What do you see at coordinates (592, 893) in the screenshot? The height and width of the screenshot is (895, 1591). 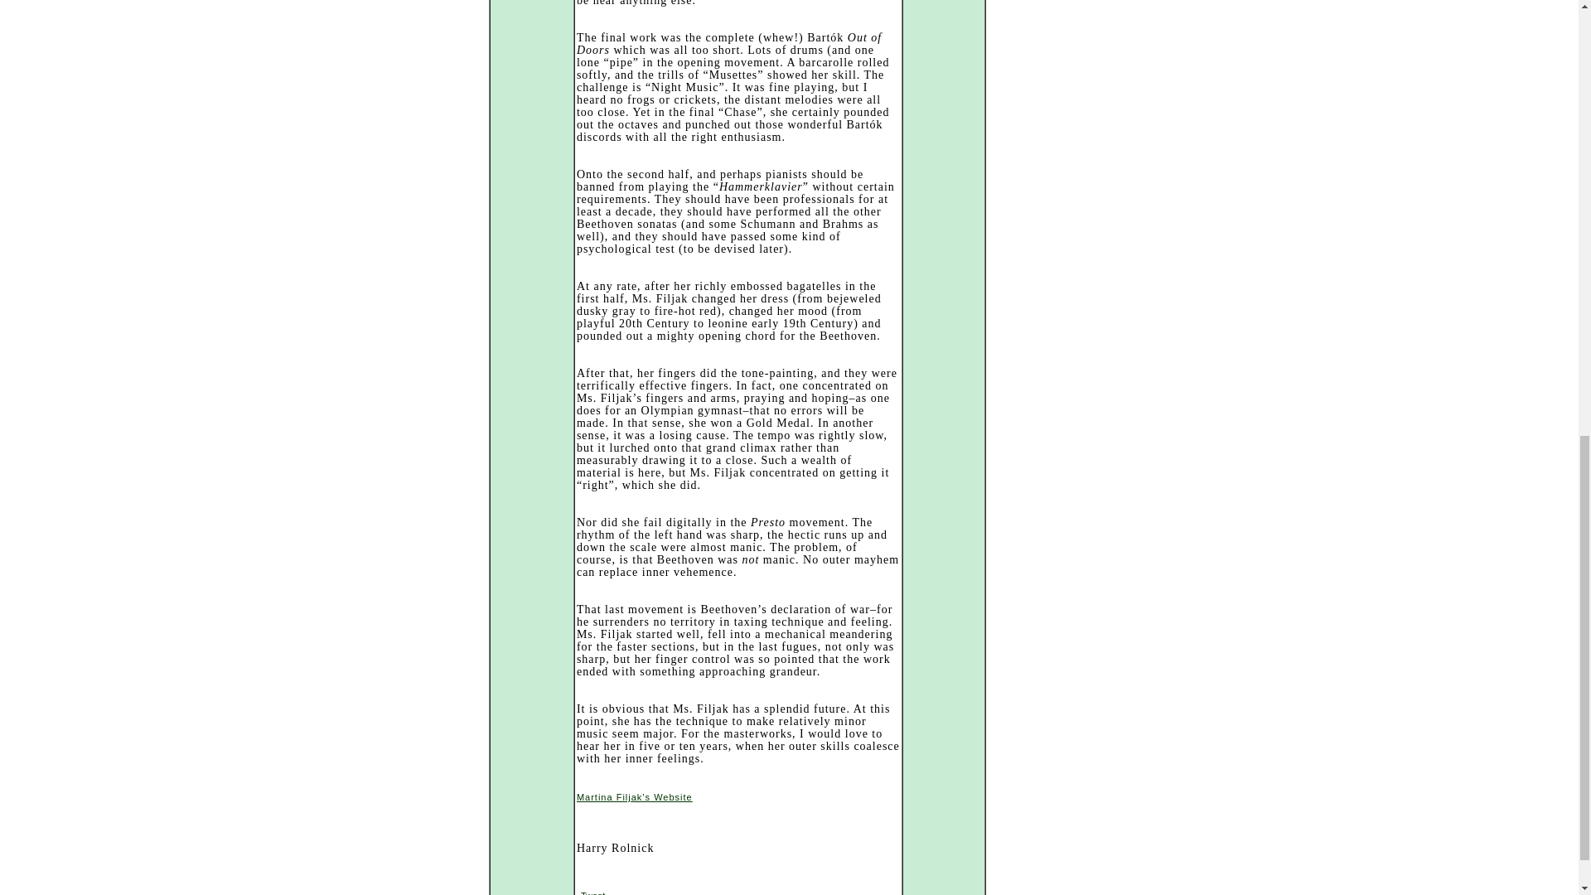 I see `Tweet` at bounding box center [592, 893].